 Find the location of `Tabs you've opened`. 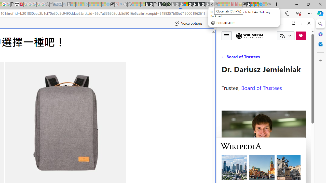

Tabs you've opened is located at coordinates (70, 68).